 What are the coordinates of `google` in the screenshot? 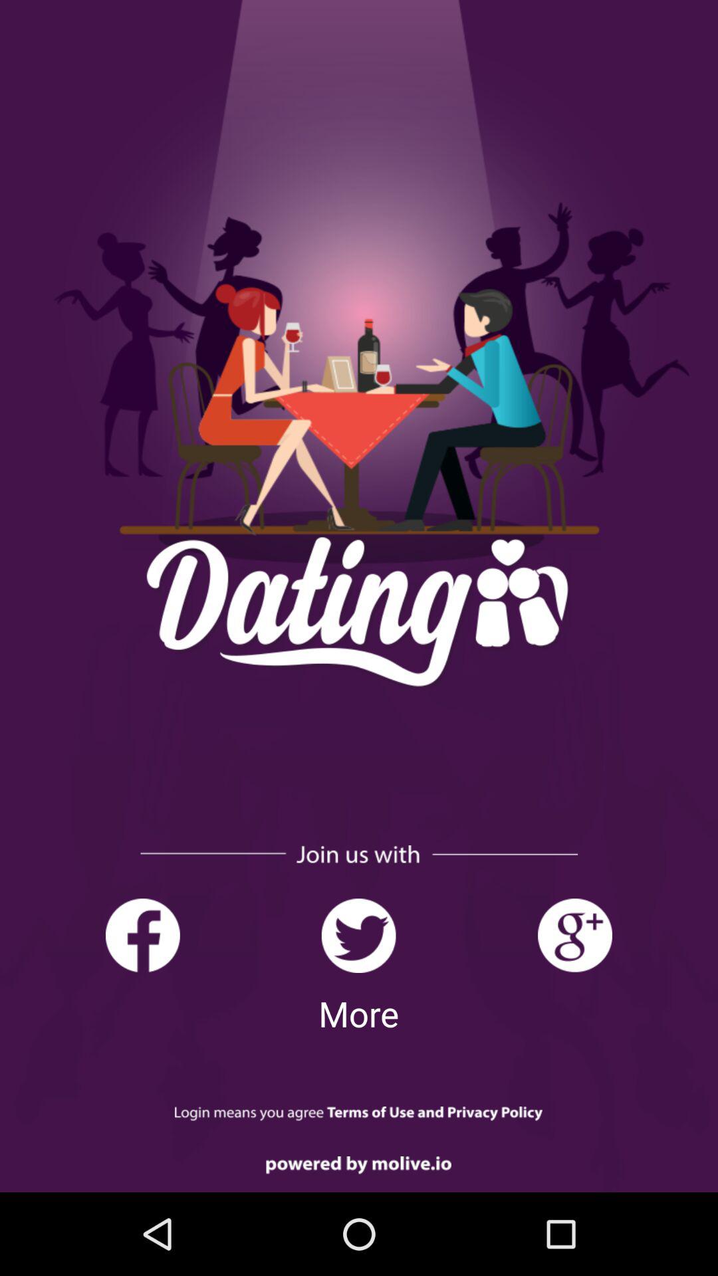 It's located at (574, 936).